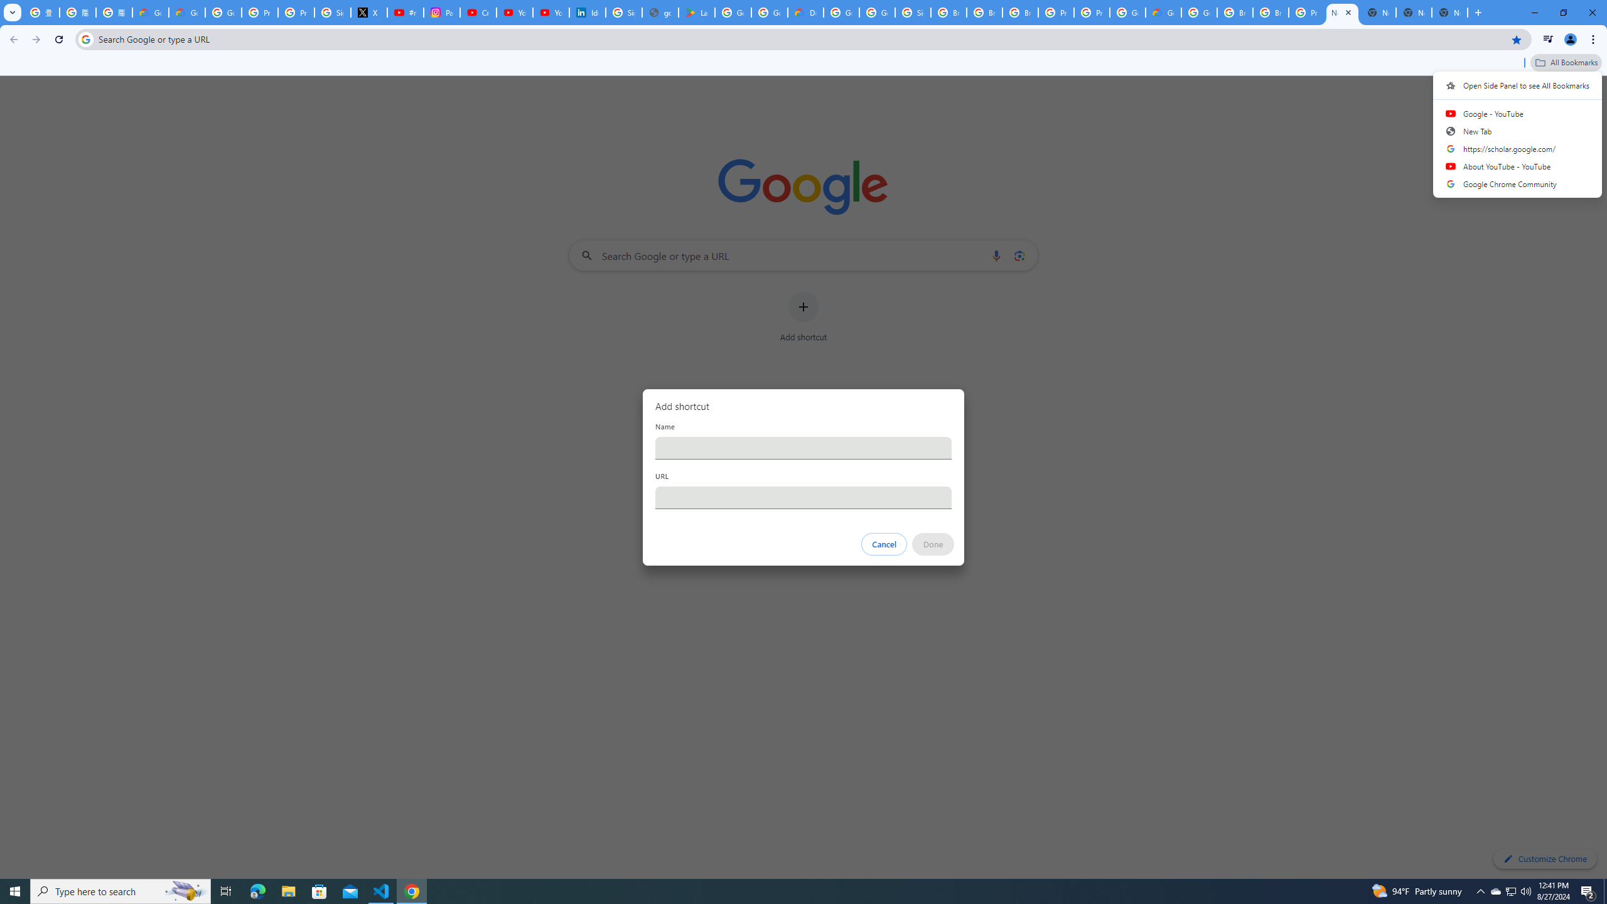 Image resolution: width=1607 pixels, height=904 pixels. What do you see at coordinates (187, 13) in the screenshot?
I see `Google Cloud Privacy Notice` at bounding box center [187, 13].